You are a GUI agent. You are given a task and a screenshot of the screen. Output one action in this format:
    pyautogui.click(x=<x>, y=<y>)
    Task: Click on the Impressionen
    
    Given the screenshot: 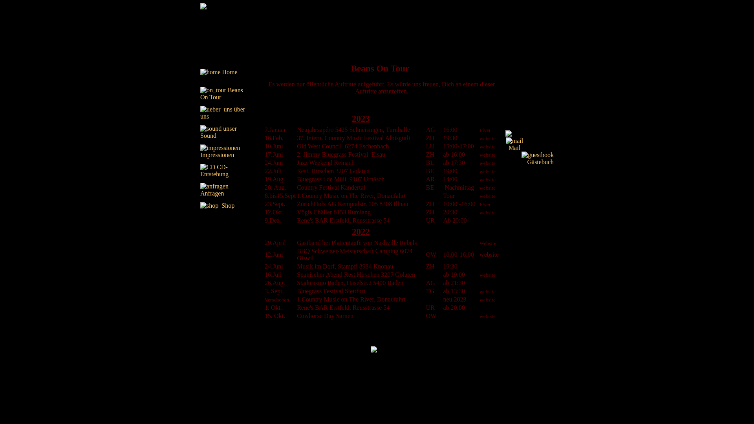 What is the action you would take?
    pyautogui.click(x=220, y=152)
    